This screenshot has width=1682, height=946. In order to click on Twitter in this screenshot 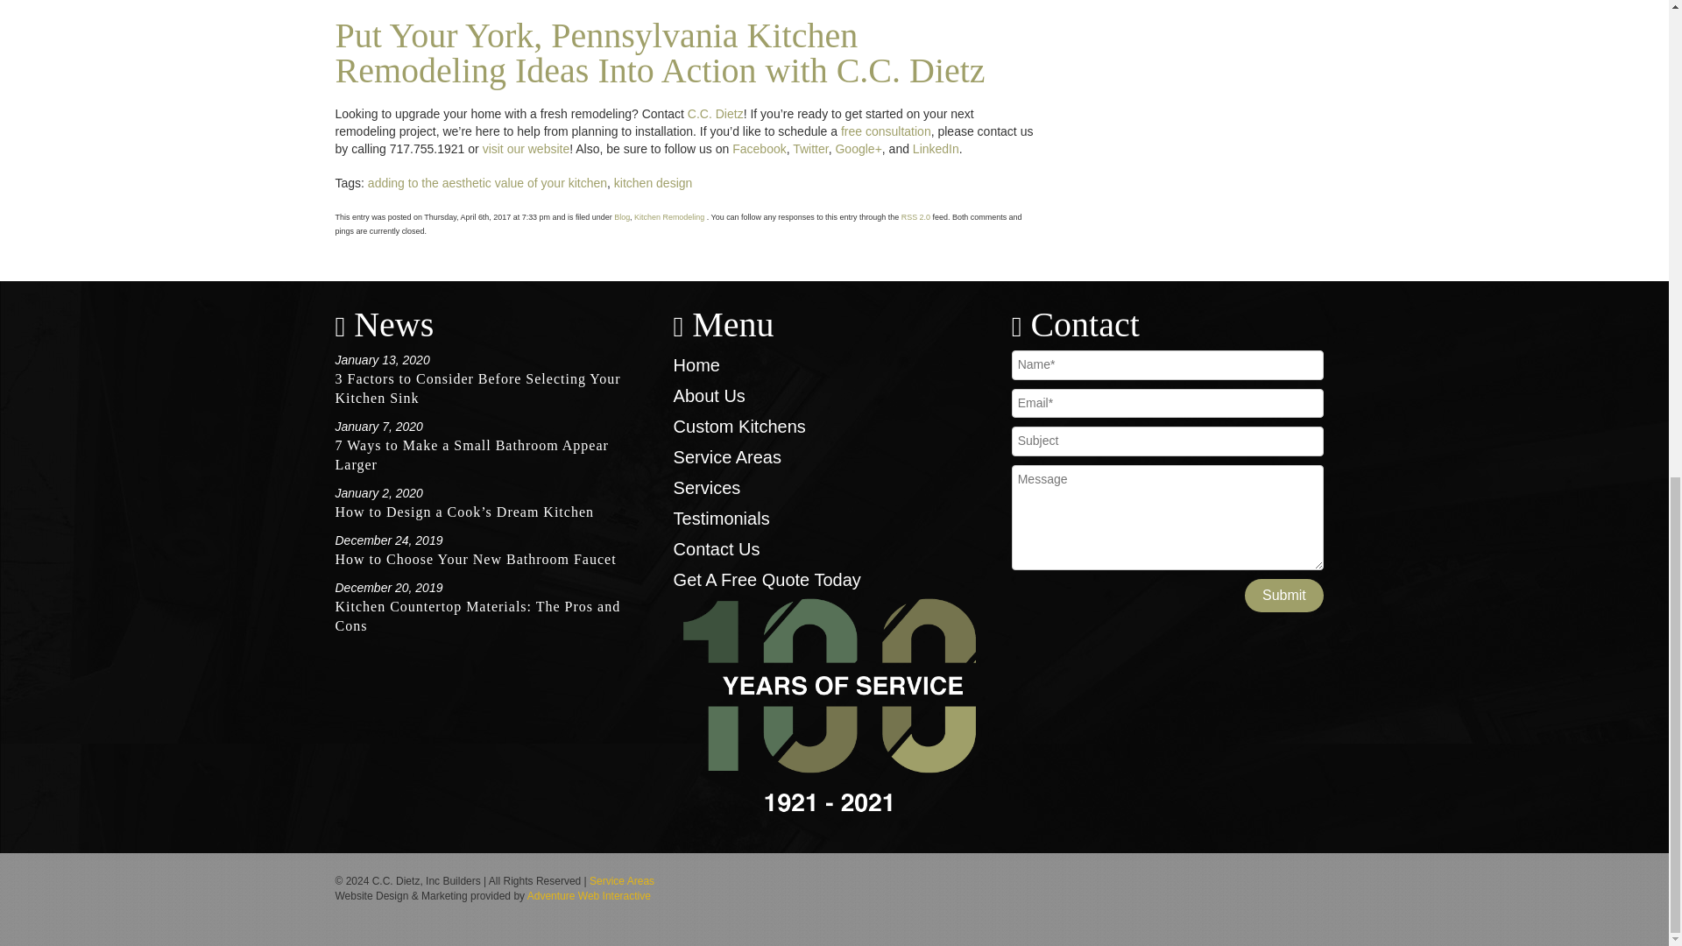, I will do `click(809, 149)`.